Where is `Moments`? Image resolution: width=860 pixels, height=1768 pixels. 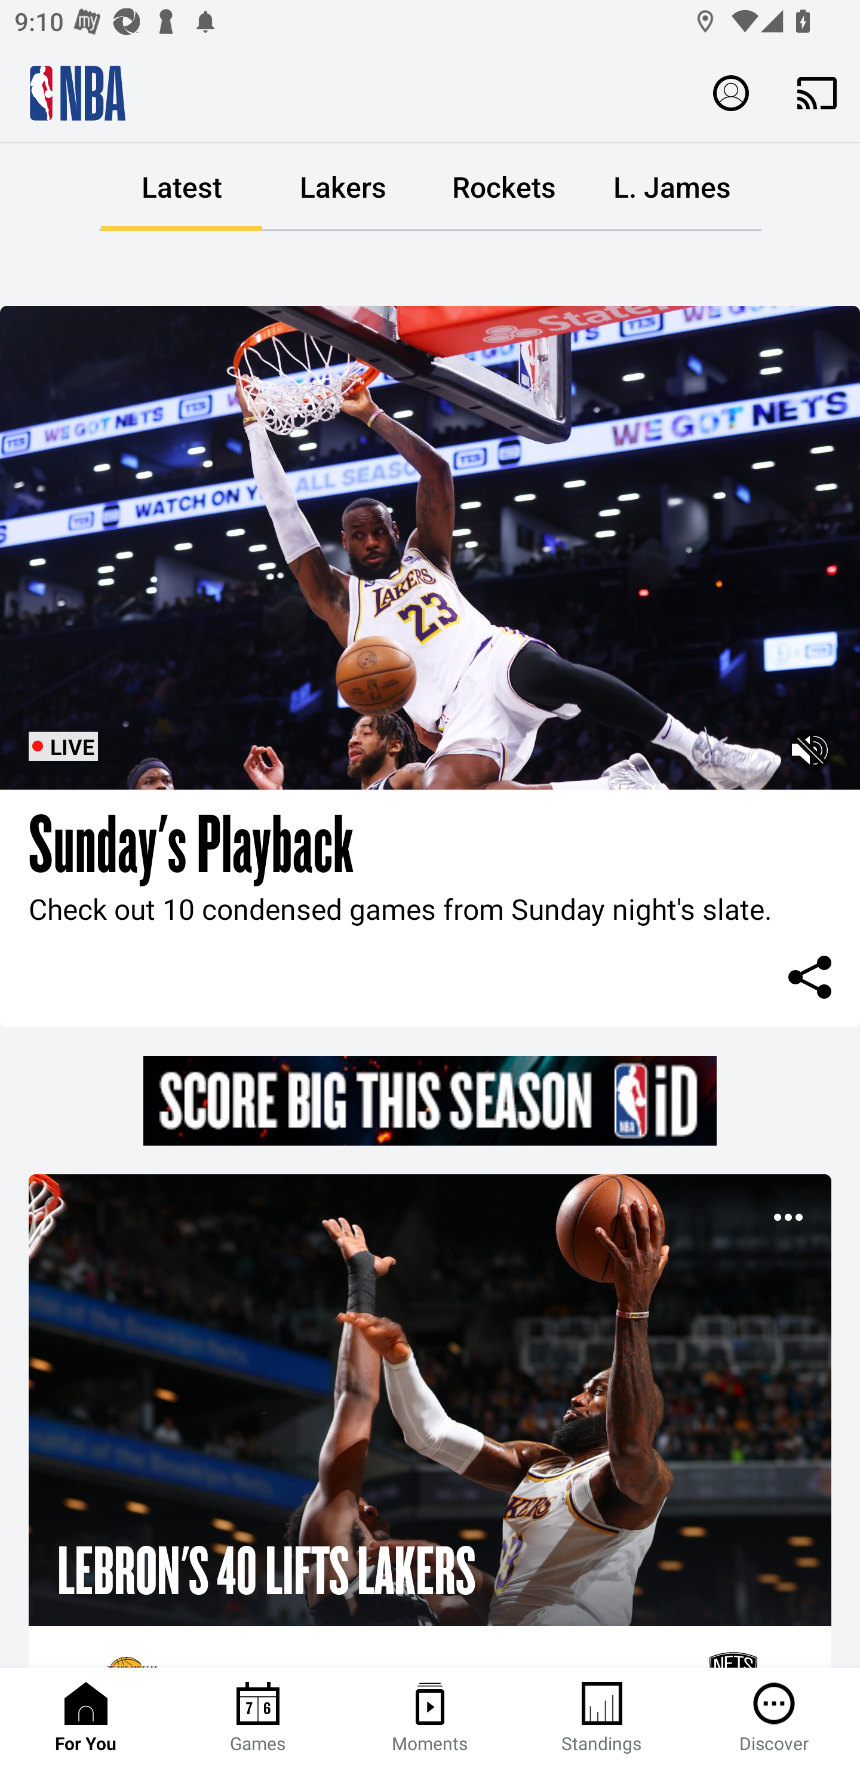 Moments is located at coordinates (430, 1718).